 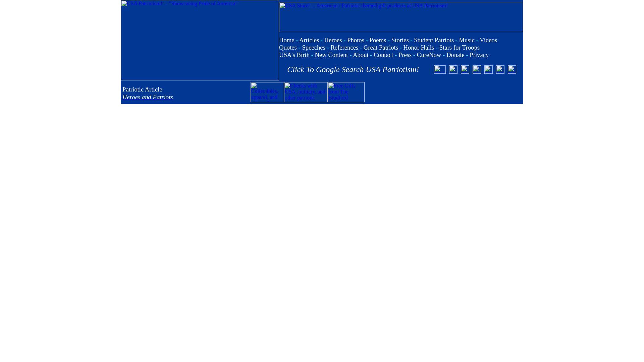 I want to click on USA's Birth, so click(x=294, y=55).